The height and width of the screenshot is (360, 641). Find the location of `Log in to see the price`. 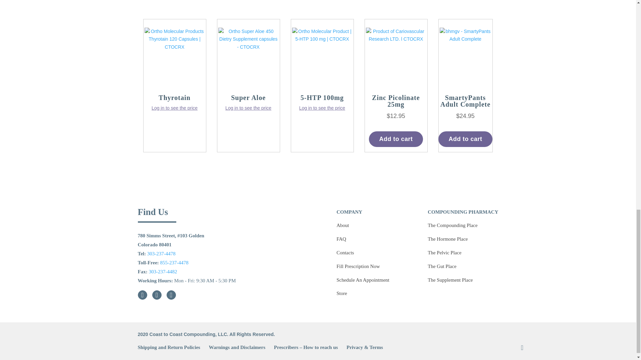

Log in to see the price is located at coordinates (322, 108).